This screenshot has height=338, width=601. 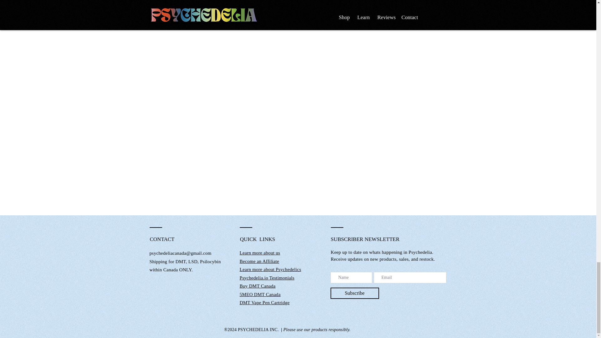 What do you see at coordinates (355, 293) in the screenshot?
I see `Subscribe` at bounding box center [355, 293].